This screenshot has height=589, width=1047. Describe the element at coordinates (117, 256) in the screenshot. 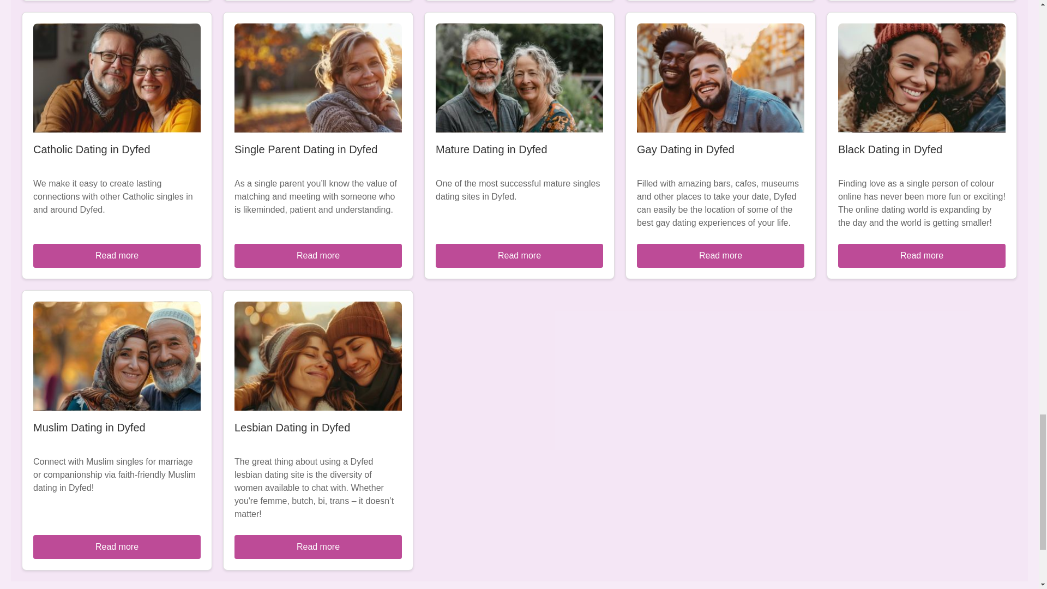

I see `Read more` at that location.